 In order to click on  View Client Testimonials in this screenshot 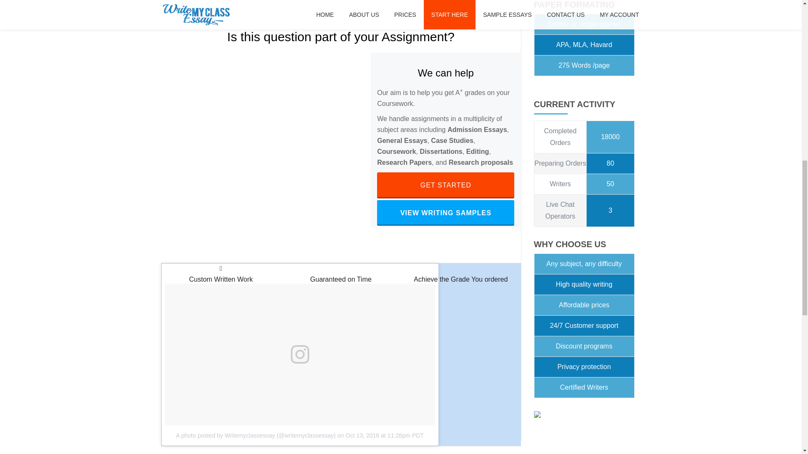, I will do `click(537, 414)`.